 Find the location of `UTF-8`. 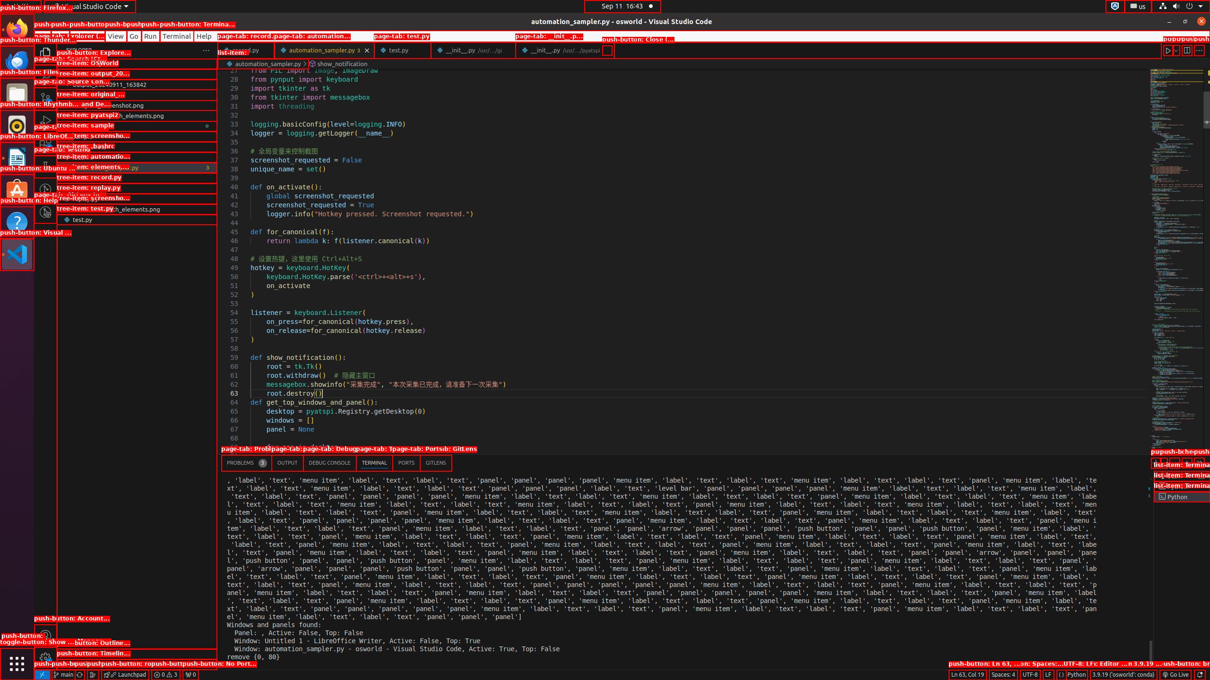

UTF-8 is located at coordinates (1030, 675).